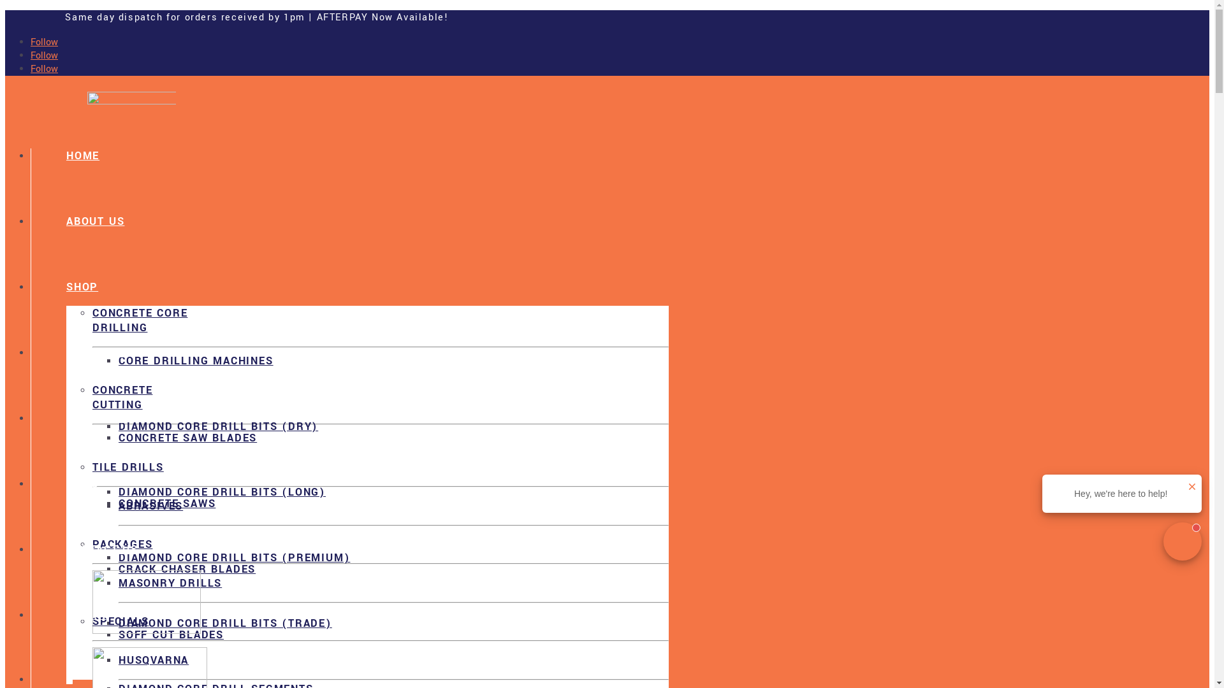 Image resolution: width=1224 pixels, height=688 pixels. What do you see at coordinates (96, 222) in the screenshot?
I see `ABOUT US` at bounding box center [96, 222].